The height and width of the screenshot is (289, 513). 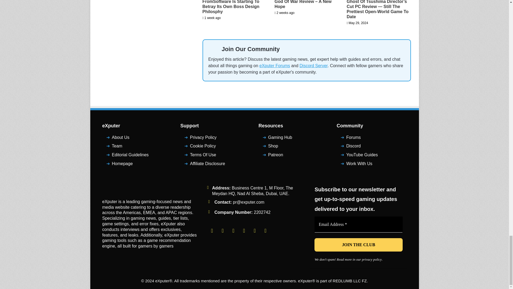 What do you see at coordinates (359, 245) in the screenshot?
I see `JOIN THE  CLUB` at bounding box center [359, 245].